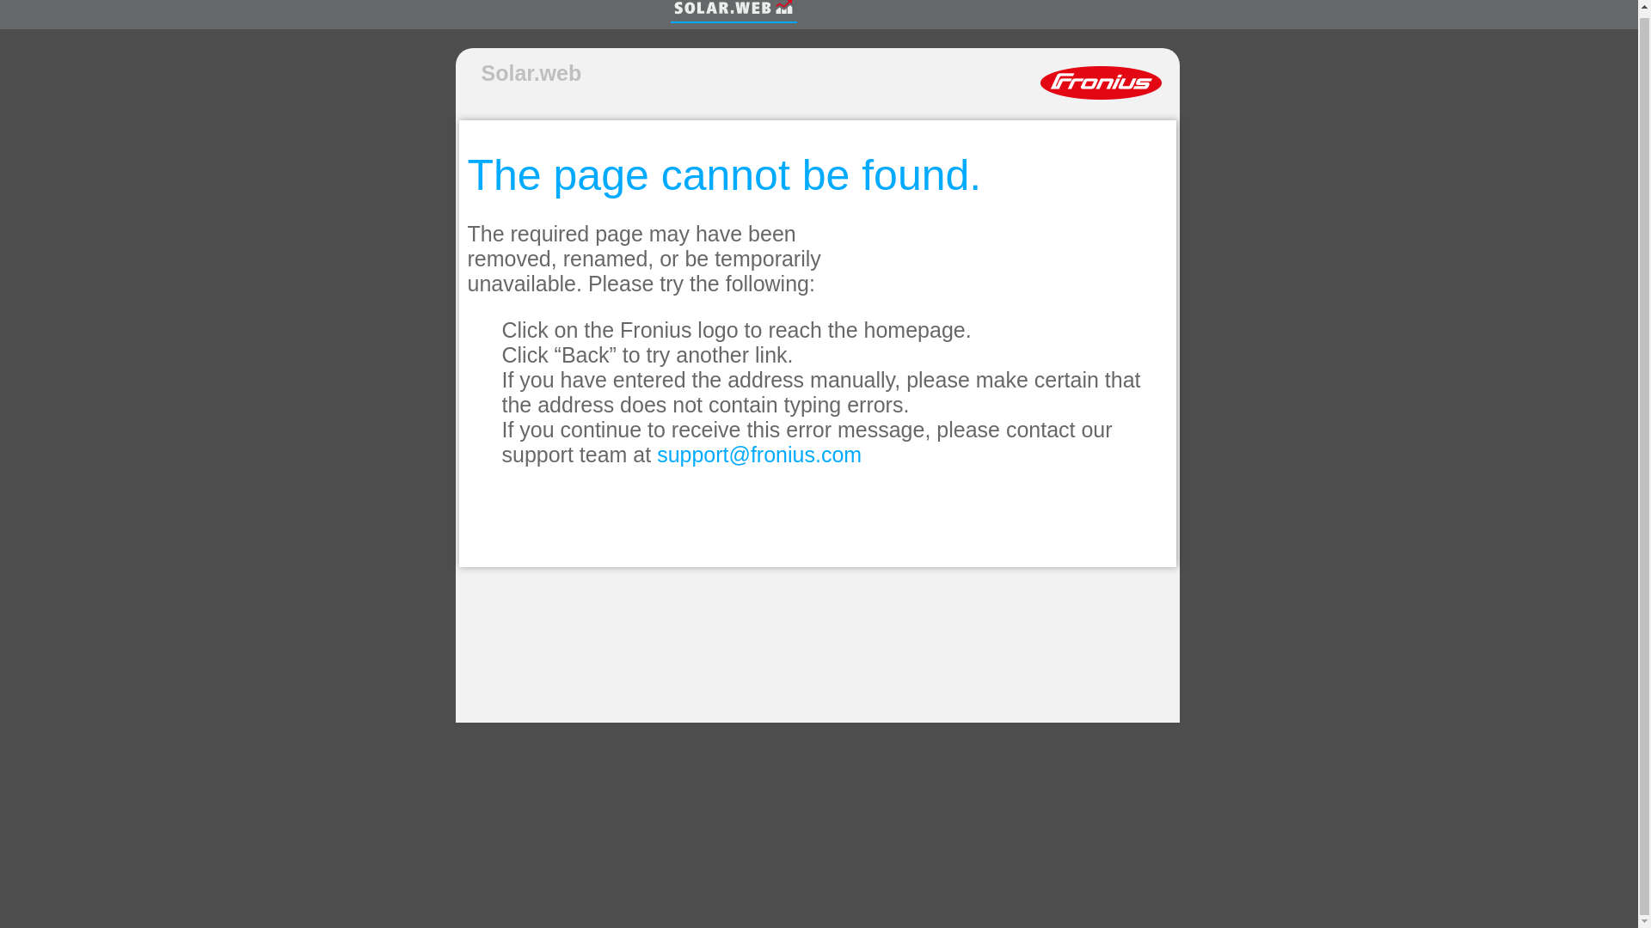 This screenshot has width=1651, height=928. I want to click on Solar.web, so click(531, 74).